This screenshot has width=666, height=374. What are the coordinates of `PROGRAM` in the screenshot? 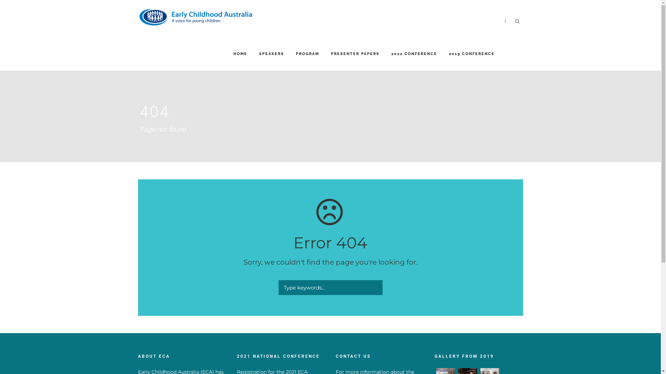 It's located at (307, 61).